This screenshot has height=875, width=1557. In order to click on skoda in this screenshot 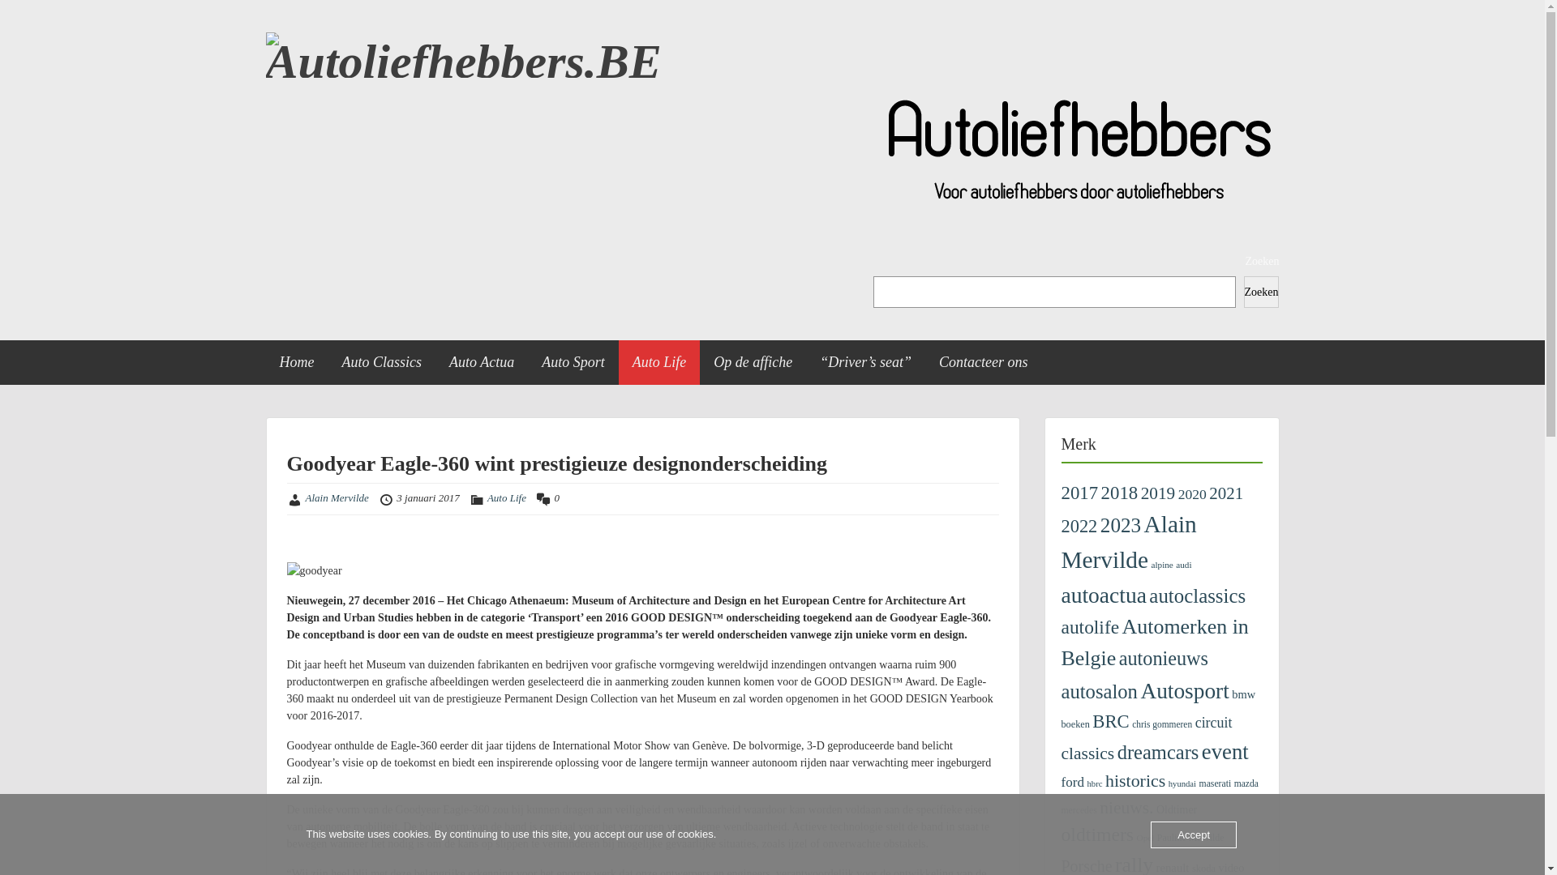, I will do `click(1203, 869)`.